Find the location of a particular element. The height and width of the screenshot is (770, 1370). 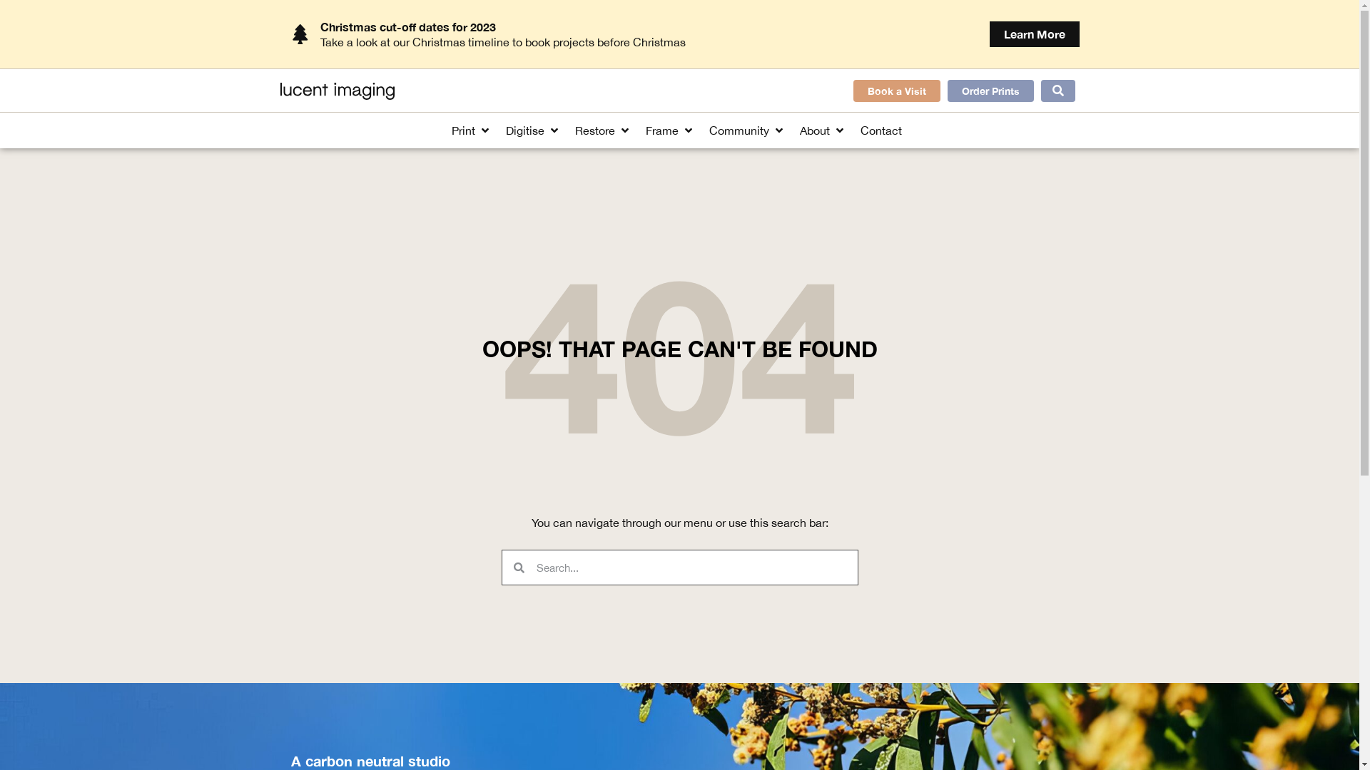

Print is located at coordinates (464, 130).